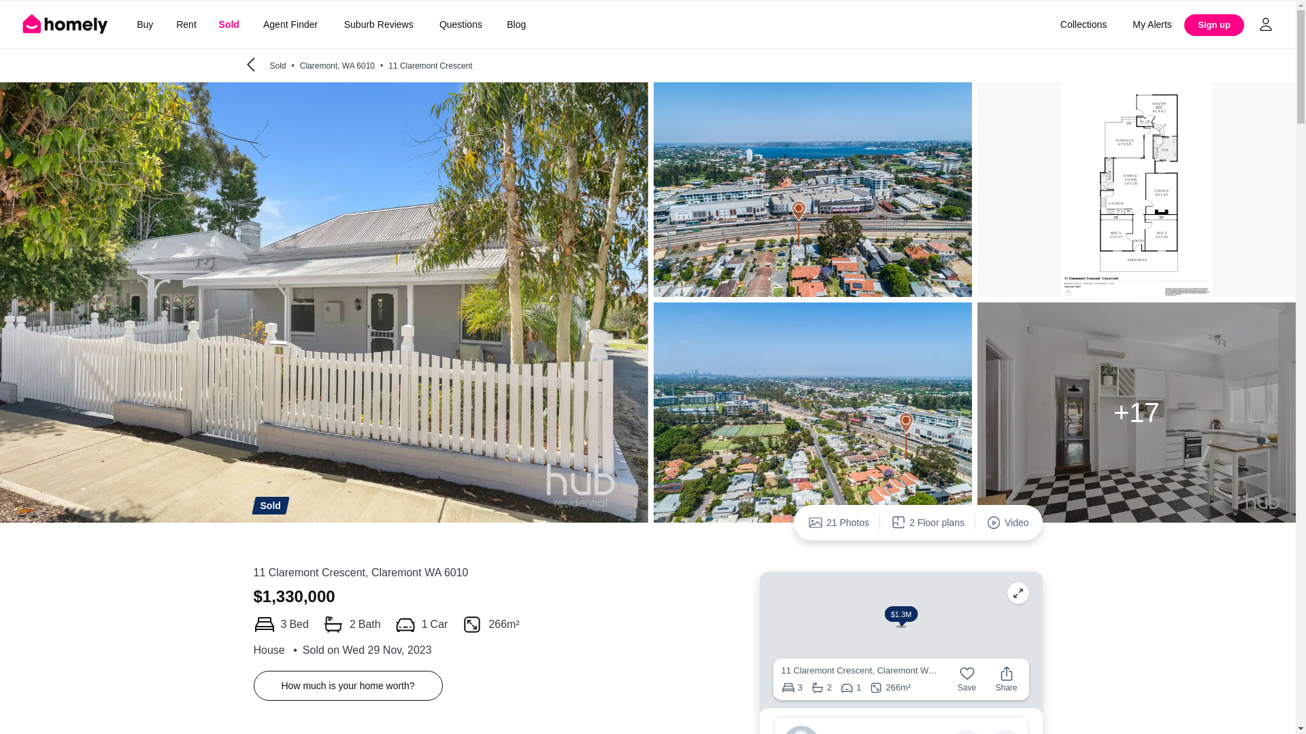 The width and height of the screenshot is (1306, 734). What do you see at coordinates (144, 24) in the screenshot?
I see `Buy` at bounding box center [144, 24].